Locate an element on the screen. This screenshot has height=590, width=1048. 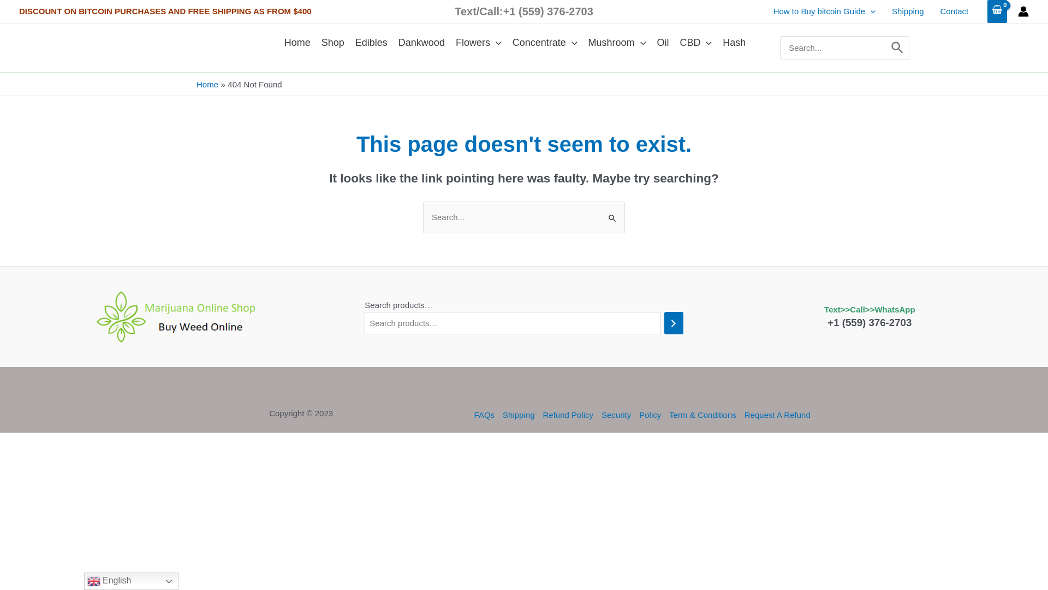
Concentrate is located at coordinates (545, 43).